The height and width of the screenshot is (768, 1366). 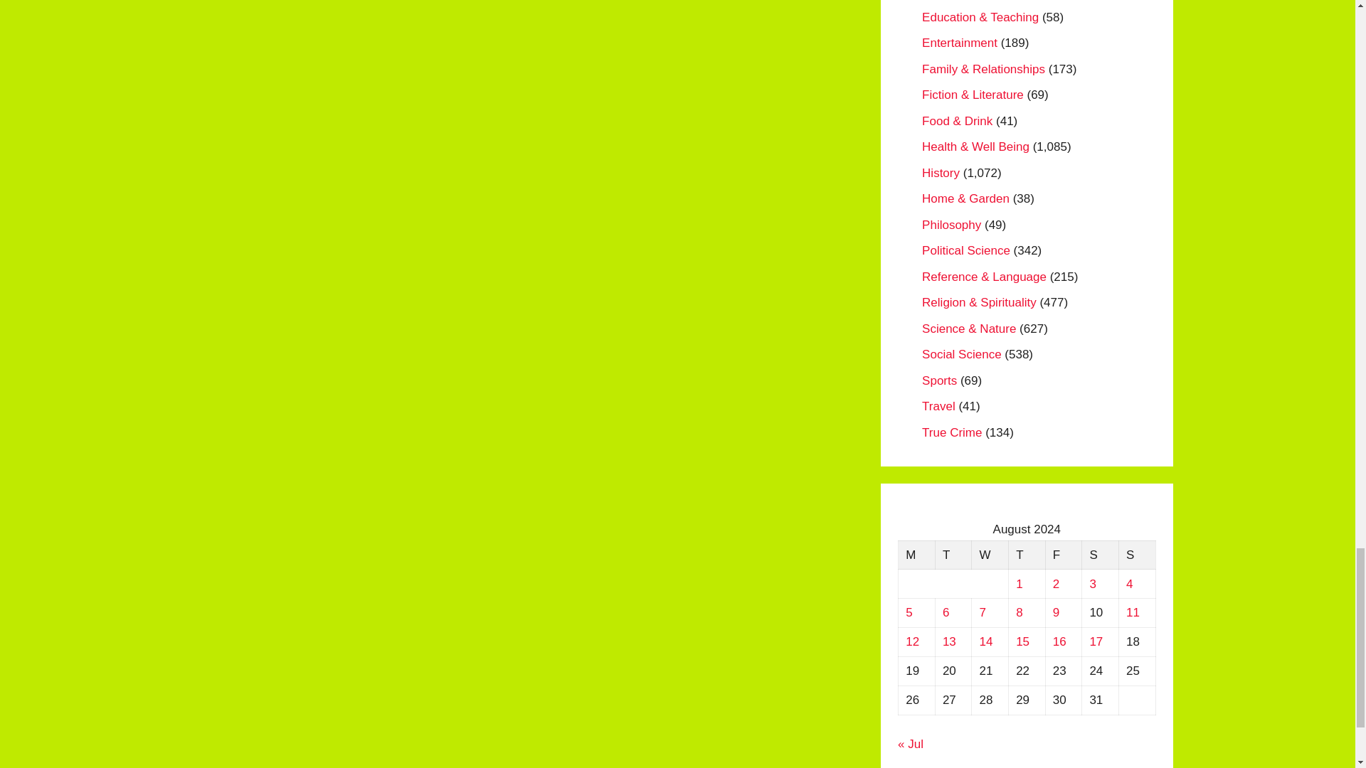 What do you see at coordinates (1137, 555) in the screenshot?
I see `Sunday` at bounding box center [1137, 555].